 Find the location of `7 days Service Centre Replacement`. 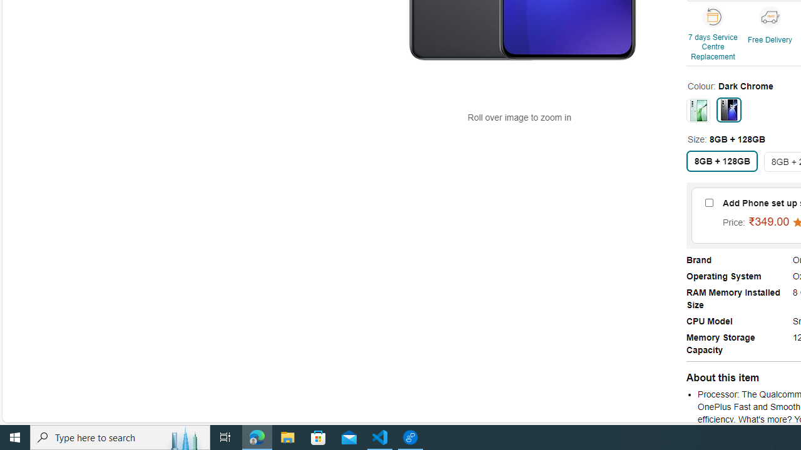

7 days Service Centre Replacement is located at coordinates (714, 35).